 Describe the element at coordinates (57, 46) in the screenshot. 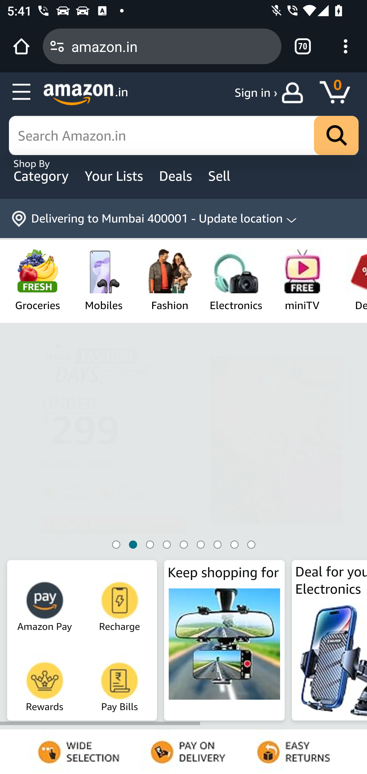

I see `Connection is secure` at that location.